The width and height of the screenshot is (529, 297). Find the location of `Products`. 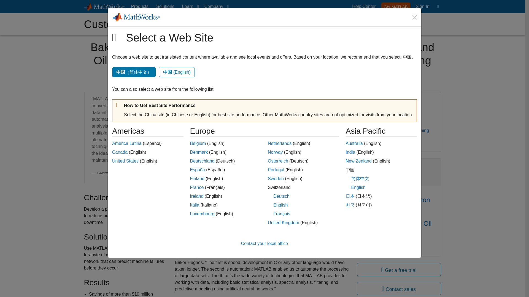

Products is located at coordinates (140, 7).